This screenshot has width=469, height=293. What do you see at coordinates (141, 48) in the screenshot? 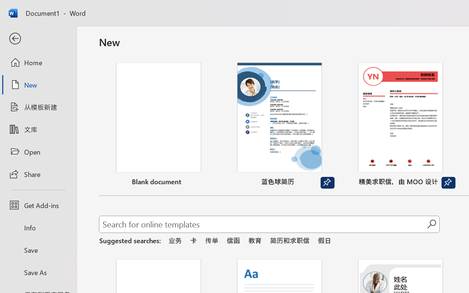
I see `Kids` at bounding box center [141, 48].